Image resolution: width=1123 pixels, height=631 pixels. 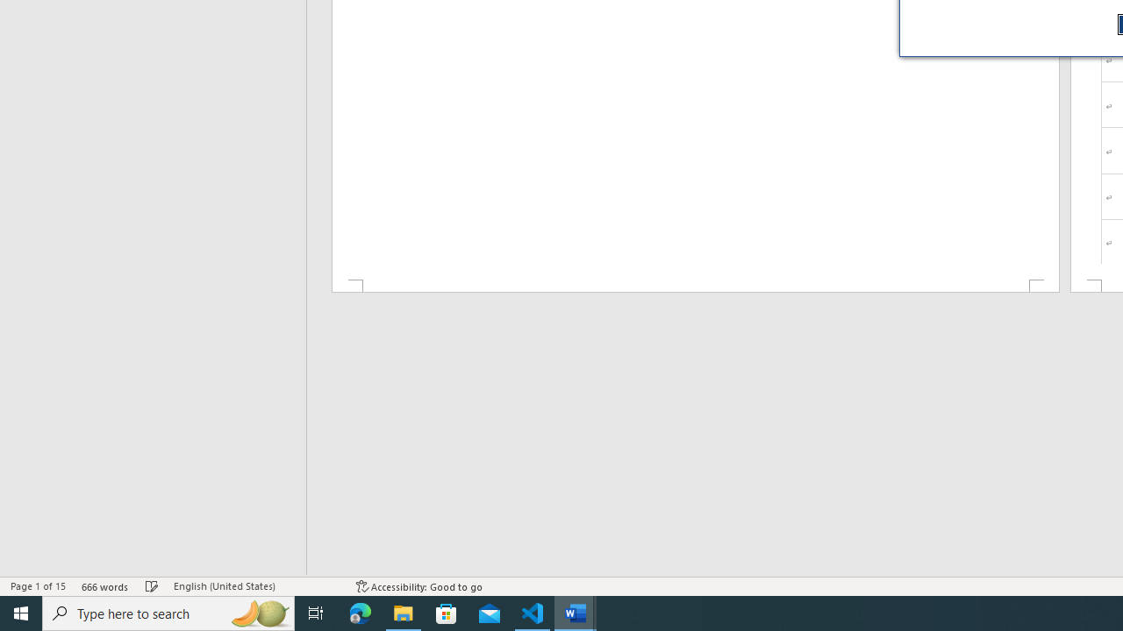 I want to click on Microsoft Edge, so click(x=361, y=613).